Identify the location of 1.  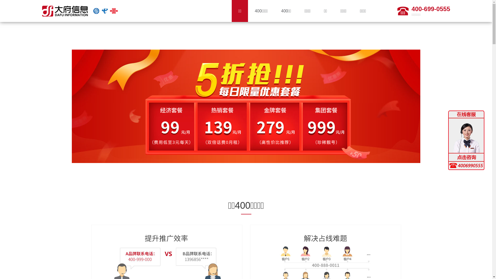
(241, 173).